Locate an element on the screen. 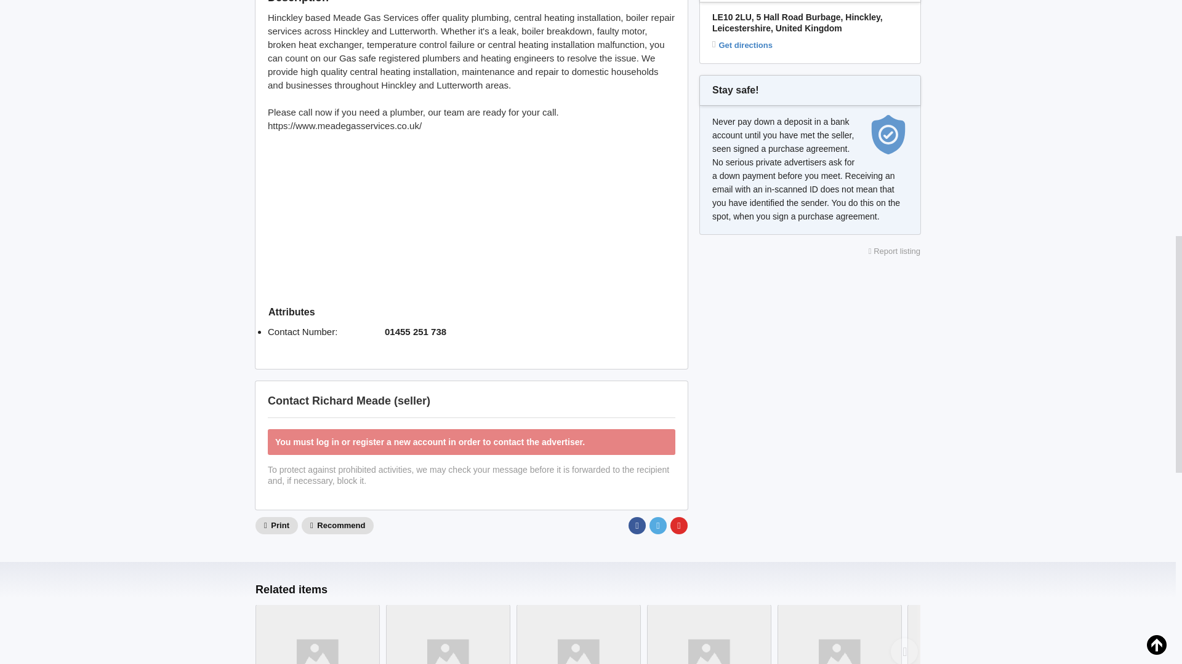 This screenshot has width=1182, height=664. Share on Facebook is located at coordinates (637, 525).